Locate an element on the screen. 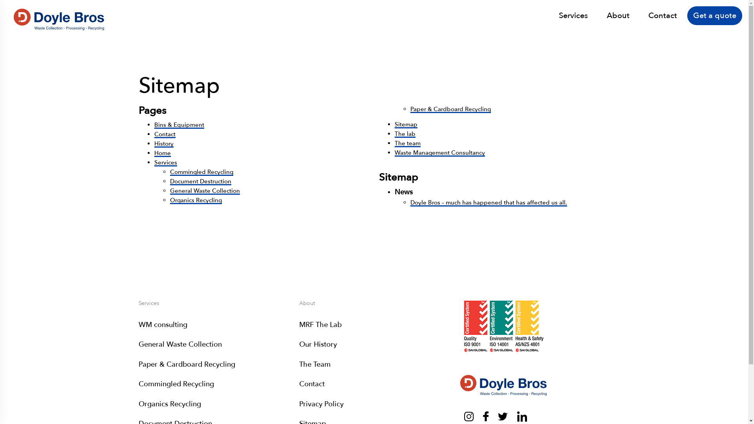 The image size is (754, 424). The team is located at coordinates (408, 143).